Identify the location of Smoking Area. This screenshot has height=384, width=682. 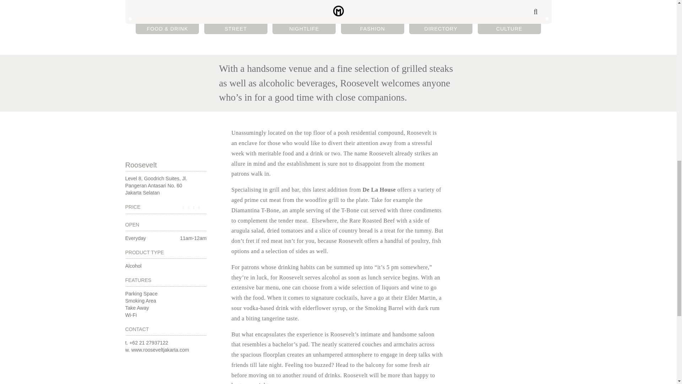
(140, 301).